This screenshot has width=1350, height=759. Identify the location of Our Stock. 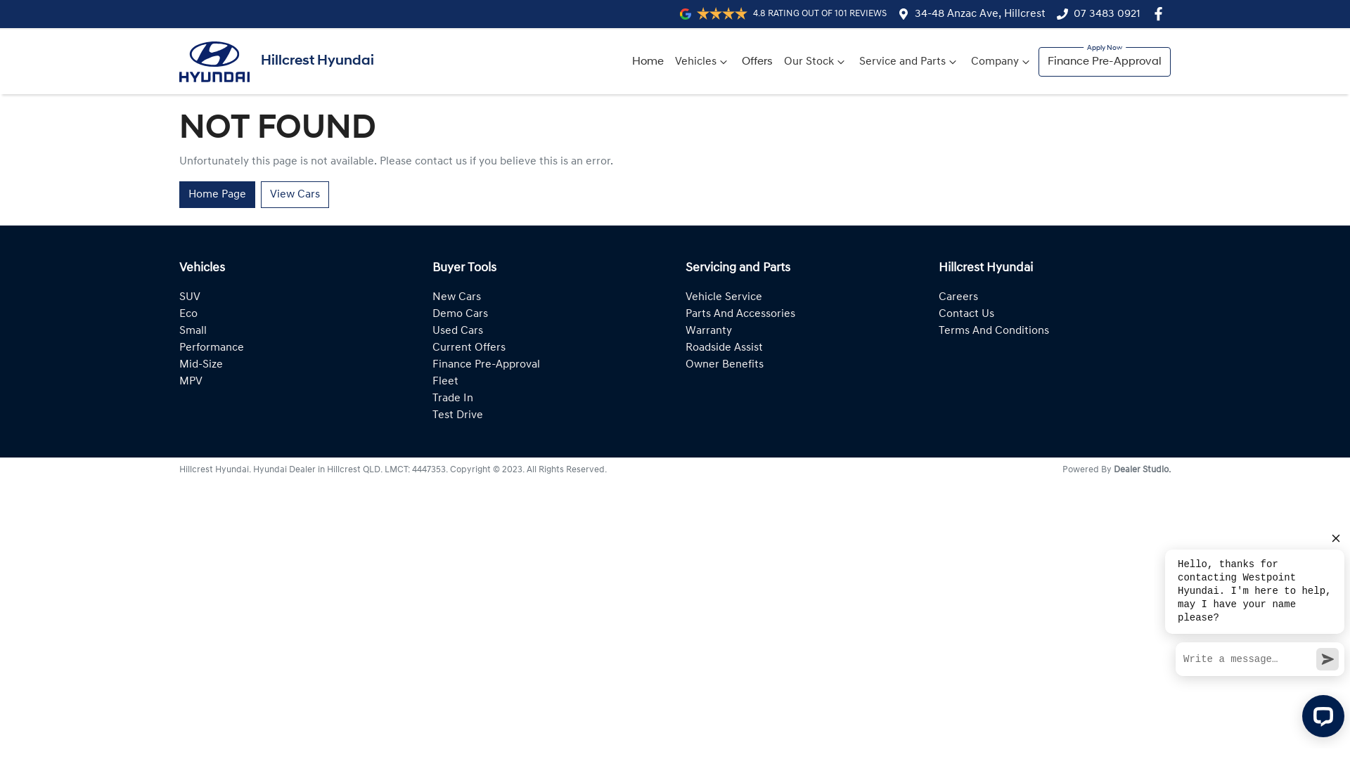
(816, 62).